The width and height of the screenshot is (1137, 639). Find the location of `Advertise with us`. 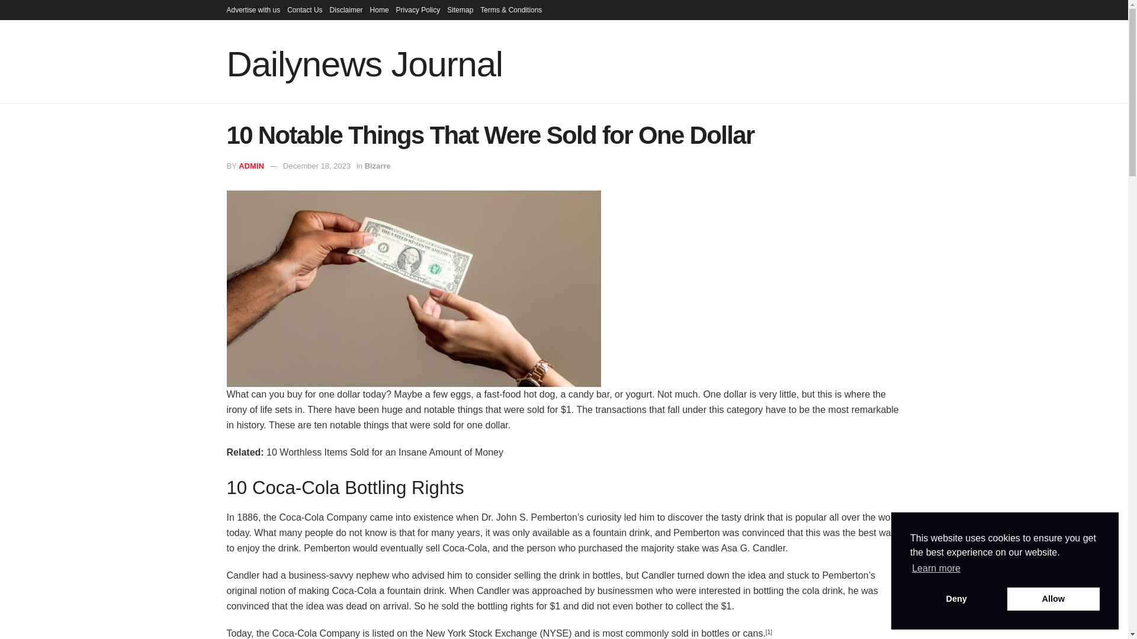

Advertise with us is located at coordinates (253, 9).